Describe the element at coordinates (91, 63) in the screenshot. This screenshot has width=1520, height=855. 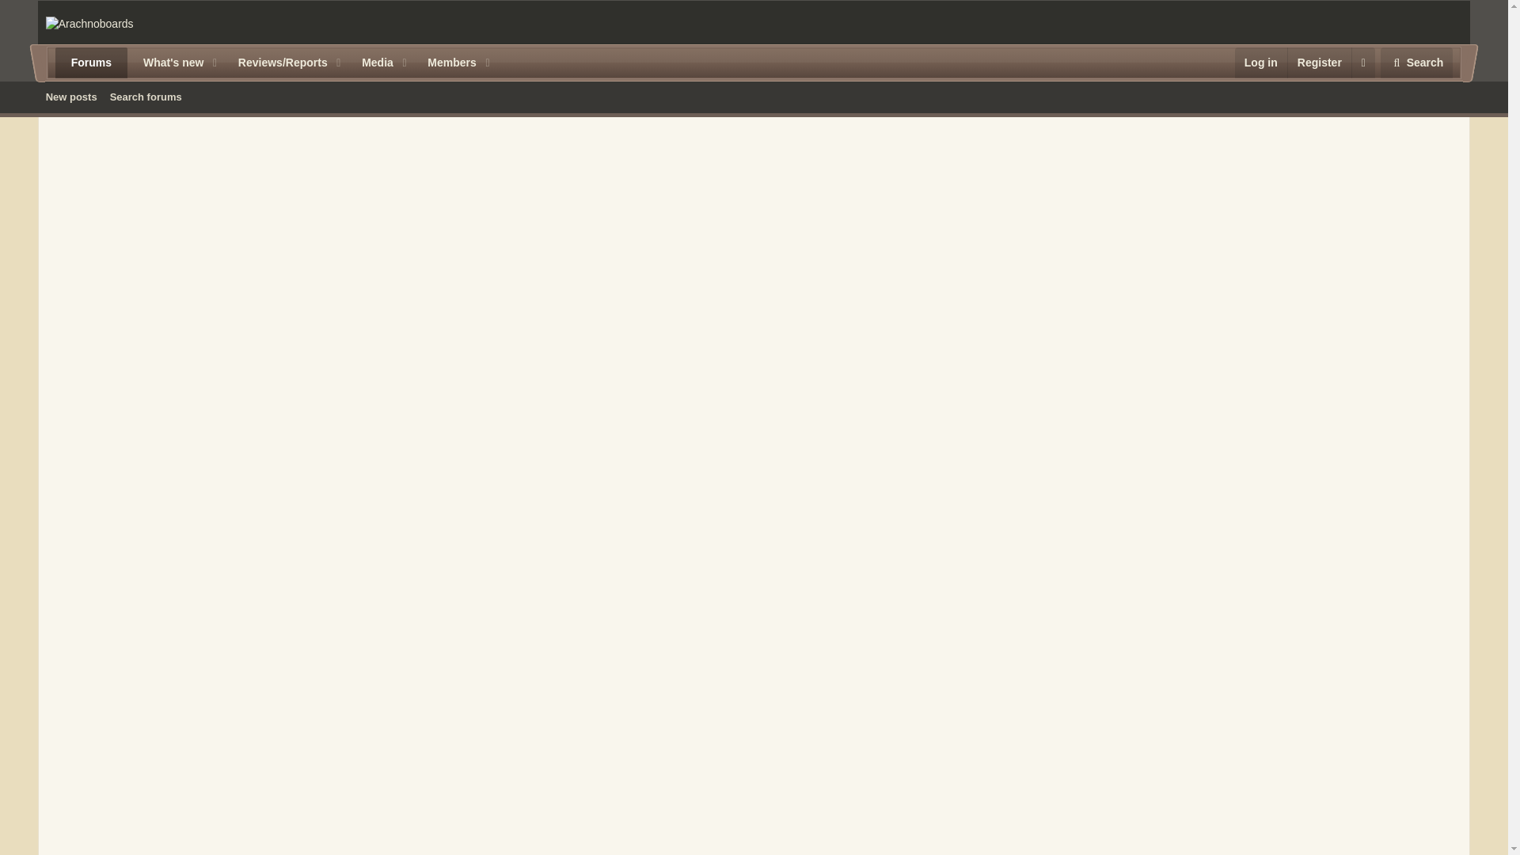
I see `Forums` at that location.